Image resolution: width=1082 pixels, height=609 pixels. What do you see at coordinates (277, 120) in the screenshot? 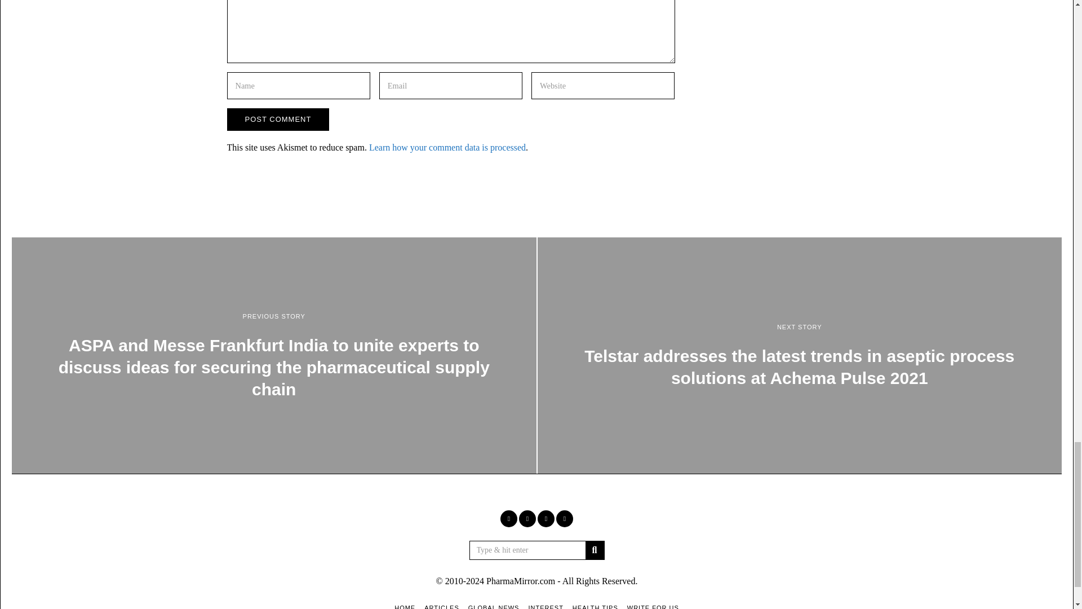
I see `Post Comment` at bounding box center [277, 120].